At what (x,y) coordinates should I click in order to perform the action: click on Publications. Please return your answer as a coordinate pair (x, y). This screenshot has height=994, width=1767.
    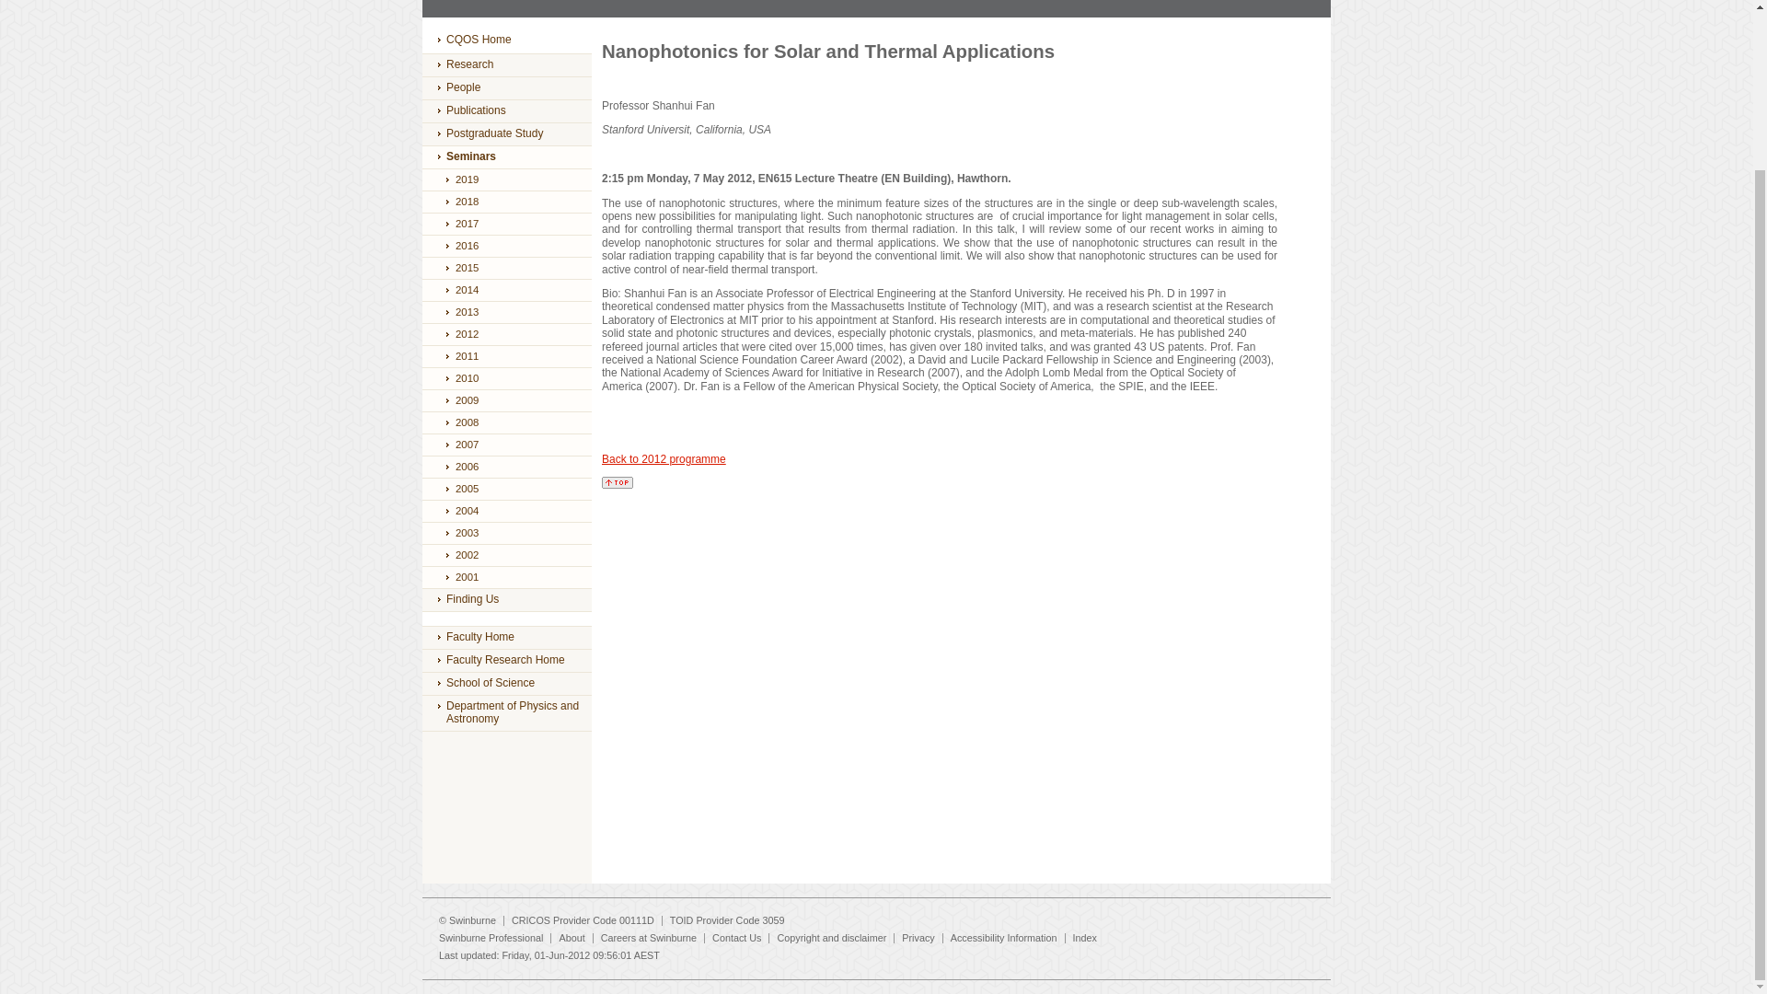
    Looking at the image, I should click on (506, 110).